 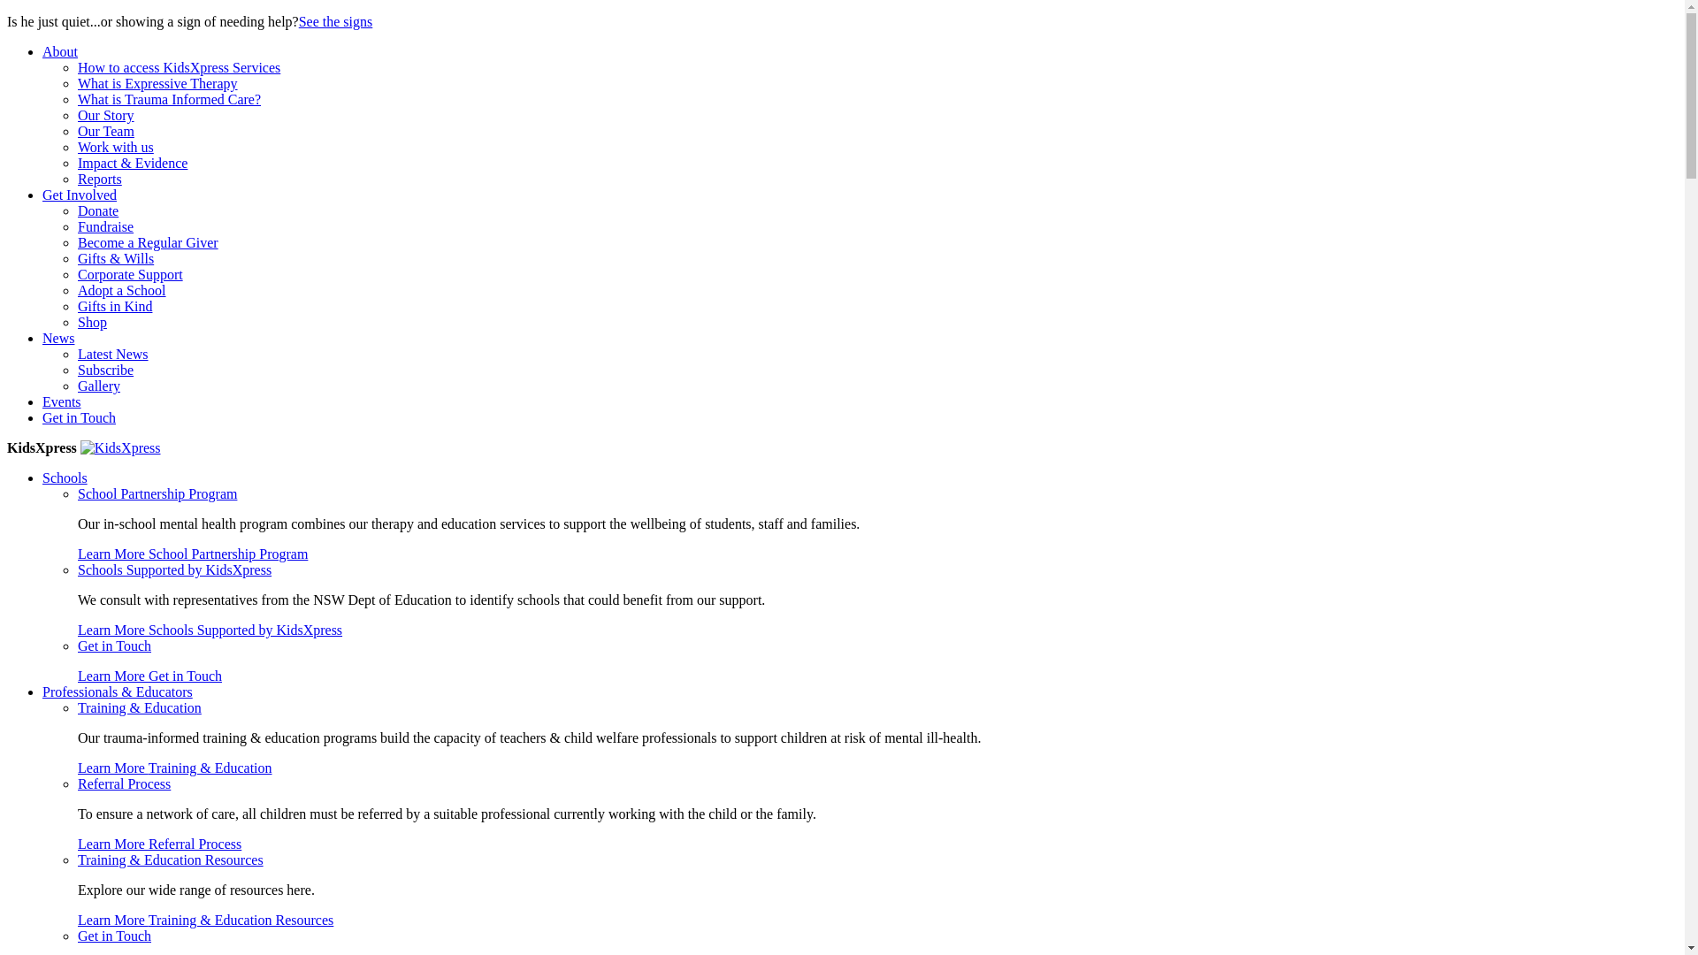 What do you see at coordinates (205, 920) in the screenshot?
I see `Learn More Training & Education Resources` at bounding box center [205, 920].